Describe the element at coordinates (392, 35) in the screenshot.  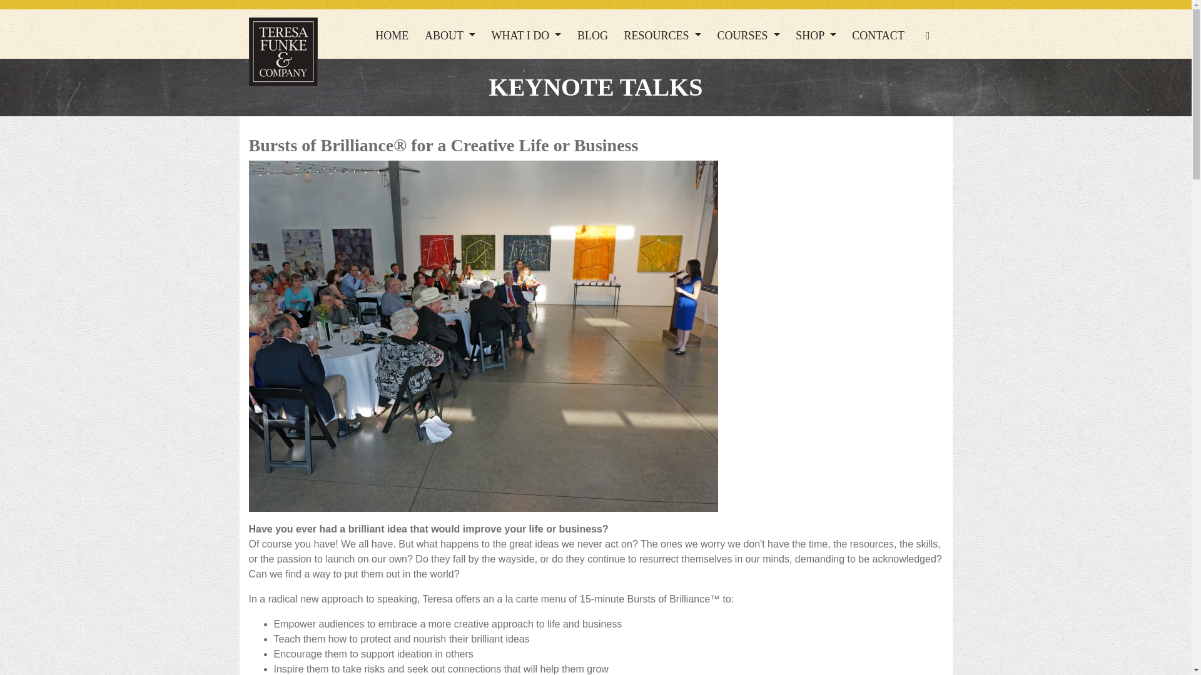
I see `HOME` at that location.